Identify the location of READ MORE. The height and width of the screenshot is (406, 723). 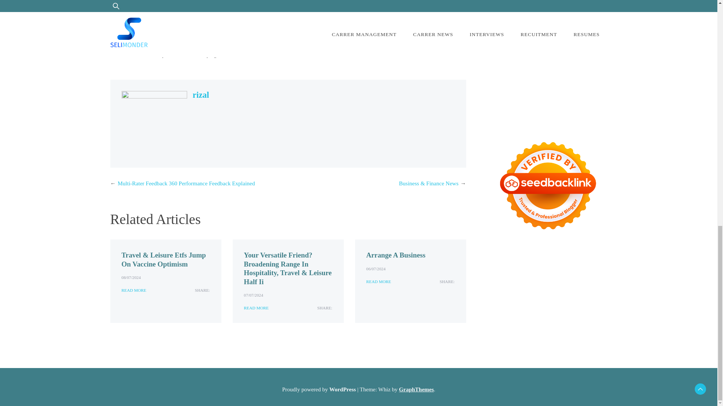
(133, 290).